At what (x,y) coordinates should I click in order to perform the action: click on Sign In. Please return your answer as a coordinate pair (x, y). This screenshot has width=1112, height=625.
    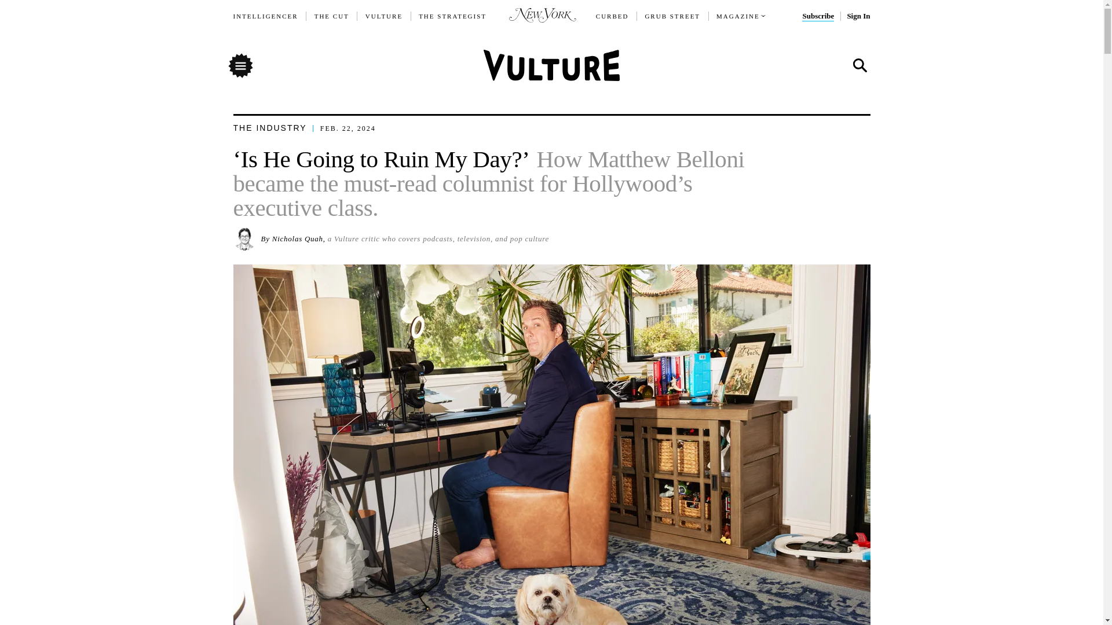
    Looking at the image, I should click on (858, 16).